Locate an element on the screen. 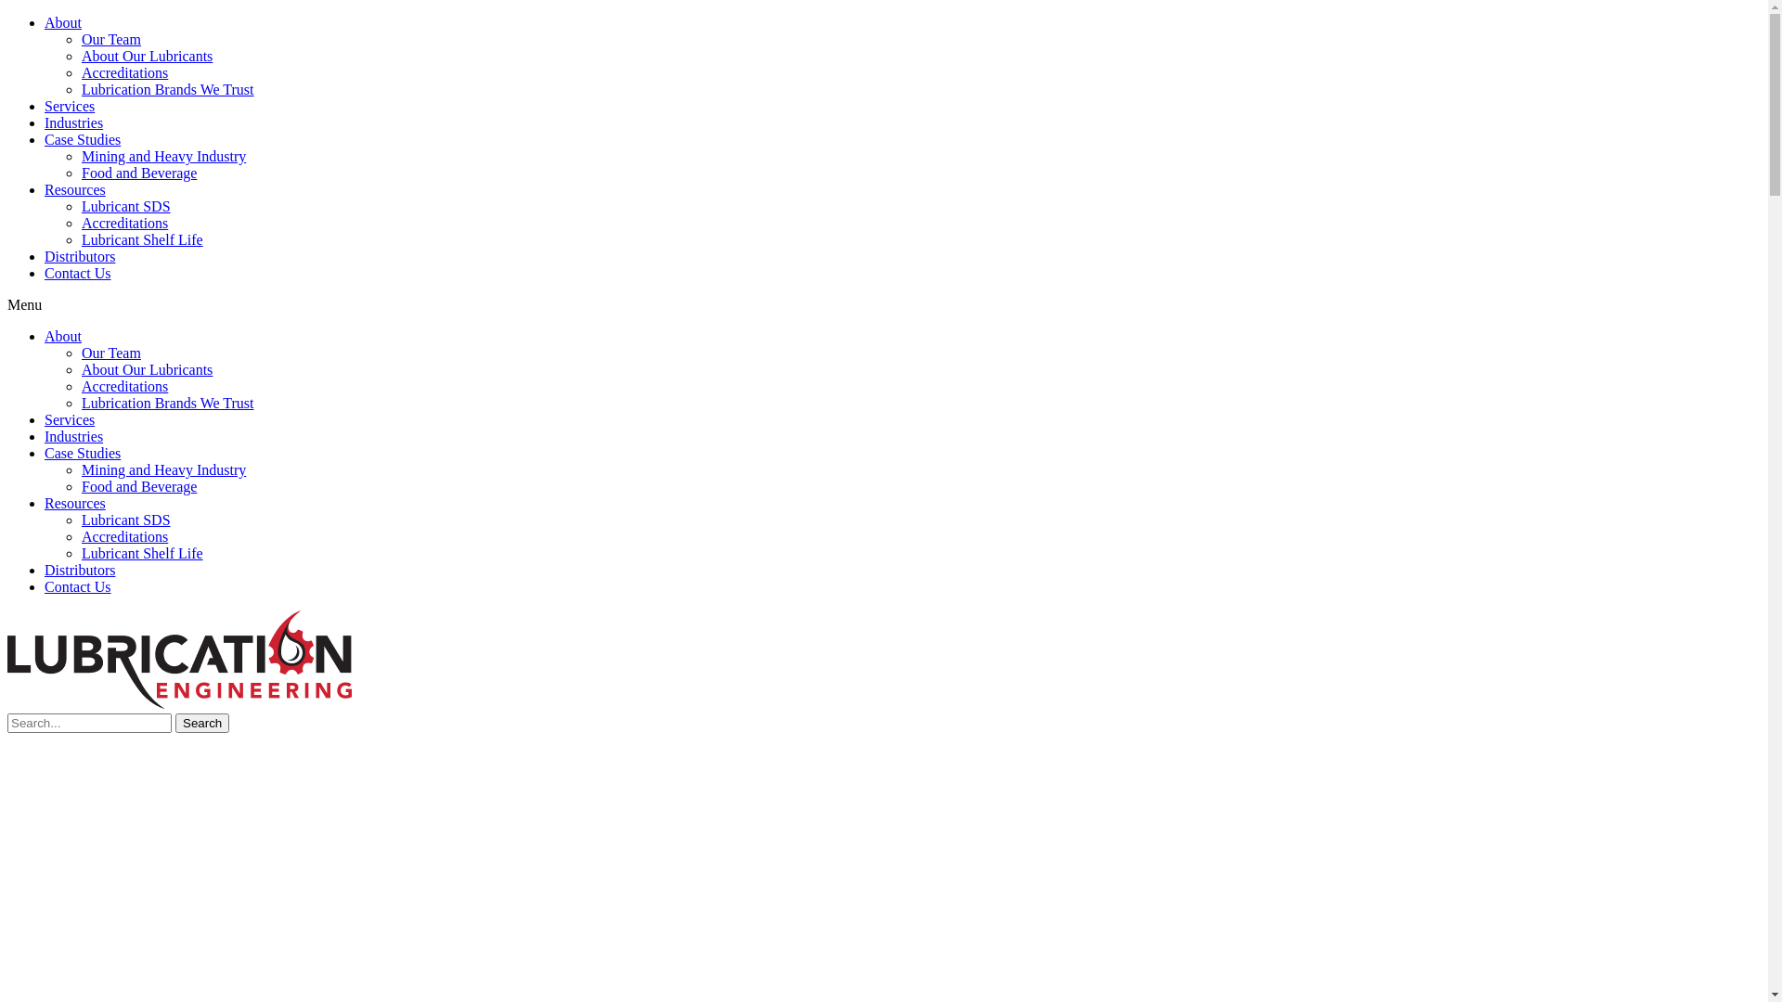  Case Studies is located at coordinates (83, 453).